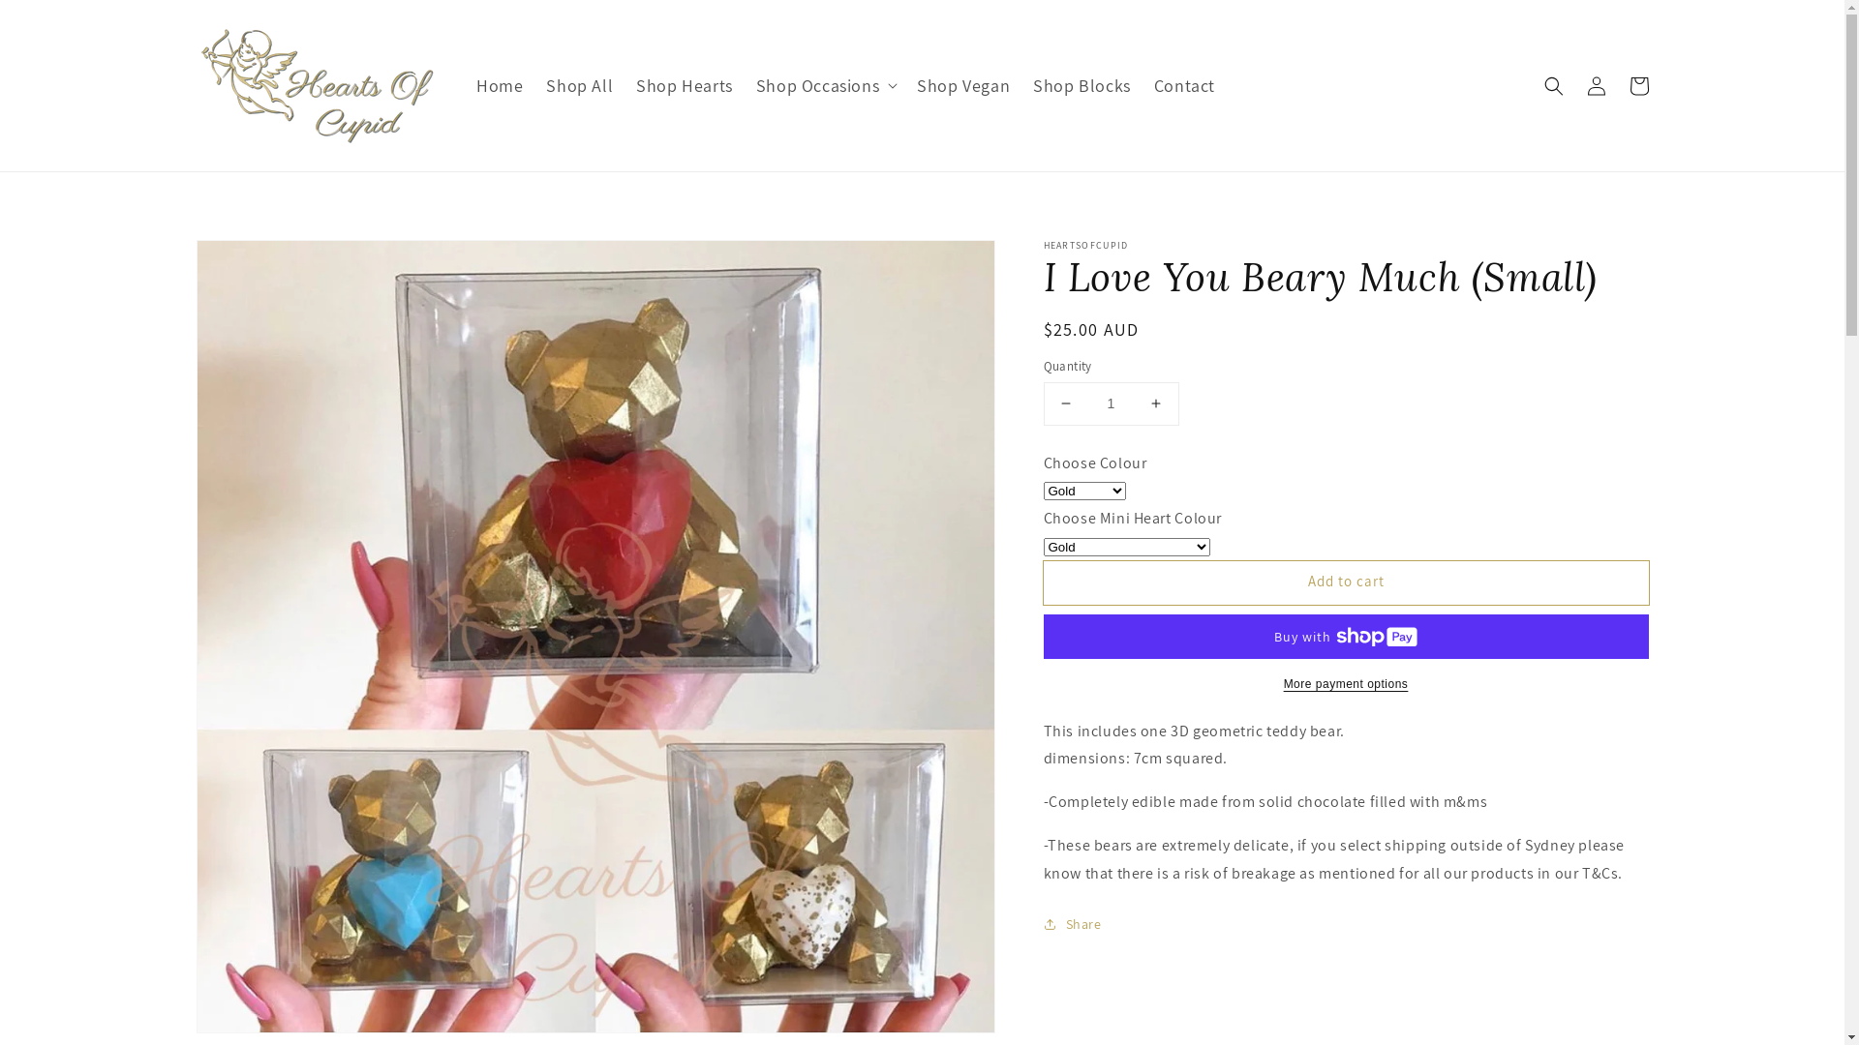 Image resolution: width=1859 pixels, height=1045 pixels. What do you see at coordinates (1082, 85) in the screenshot?
I see `Shop Blocks` at bounding box center [1082, 85].